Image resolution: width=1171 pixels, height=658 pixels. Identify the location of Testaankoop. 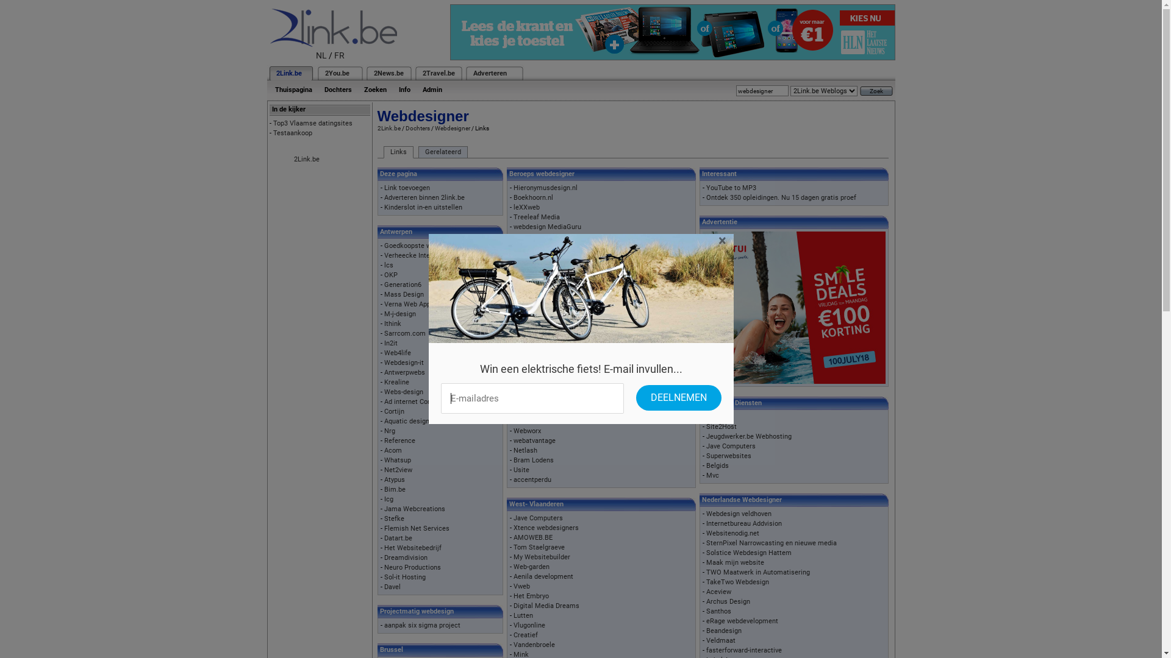
(293, 133).